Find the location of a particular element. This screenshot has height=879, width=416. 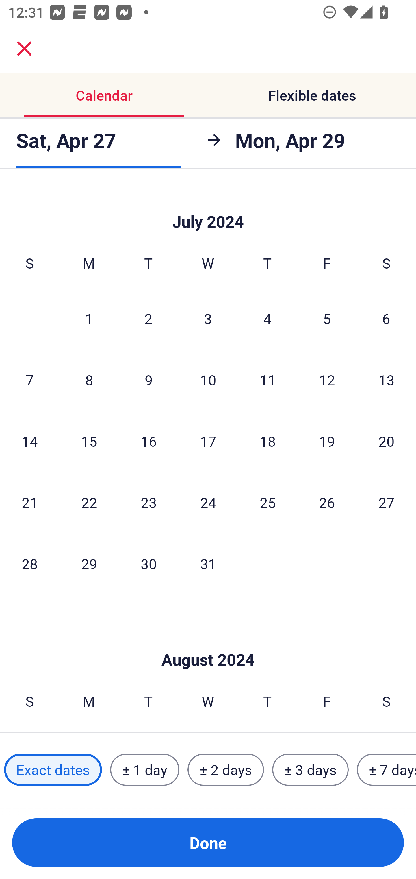

15 Monday, July 15, 2024 is located at coordinates (89, 441).